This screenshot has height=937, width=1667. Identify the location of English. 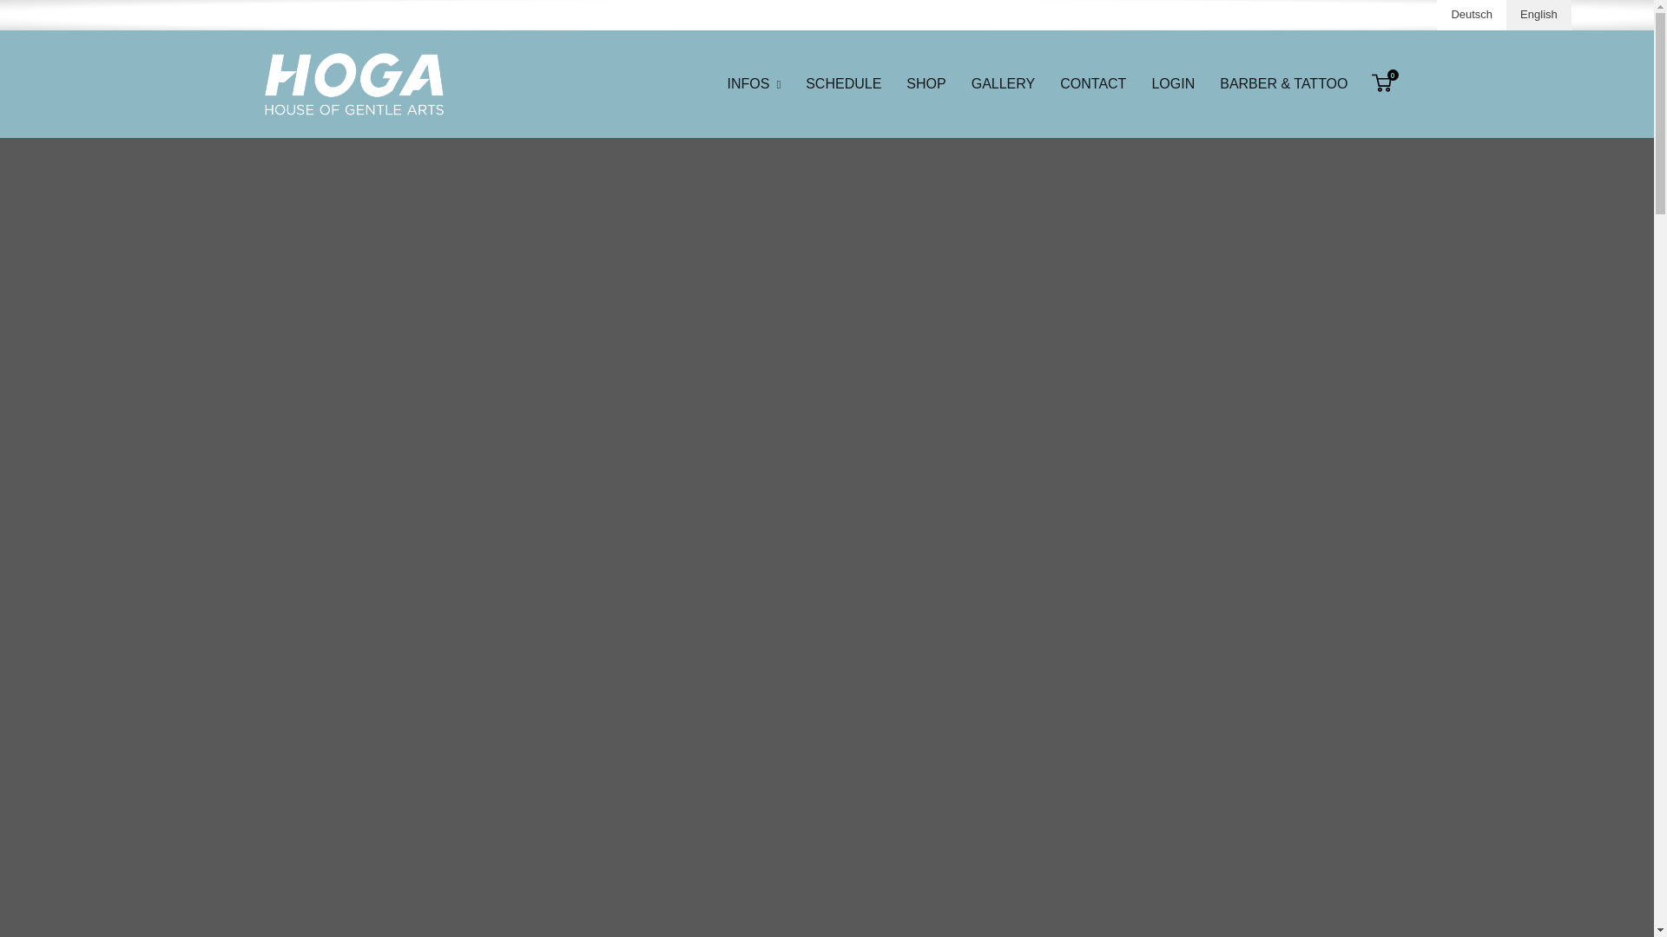
(1539, 15).